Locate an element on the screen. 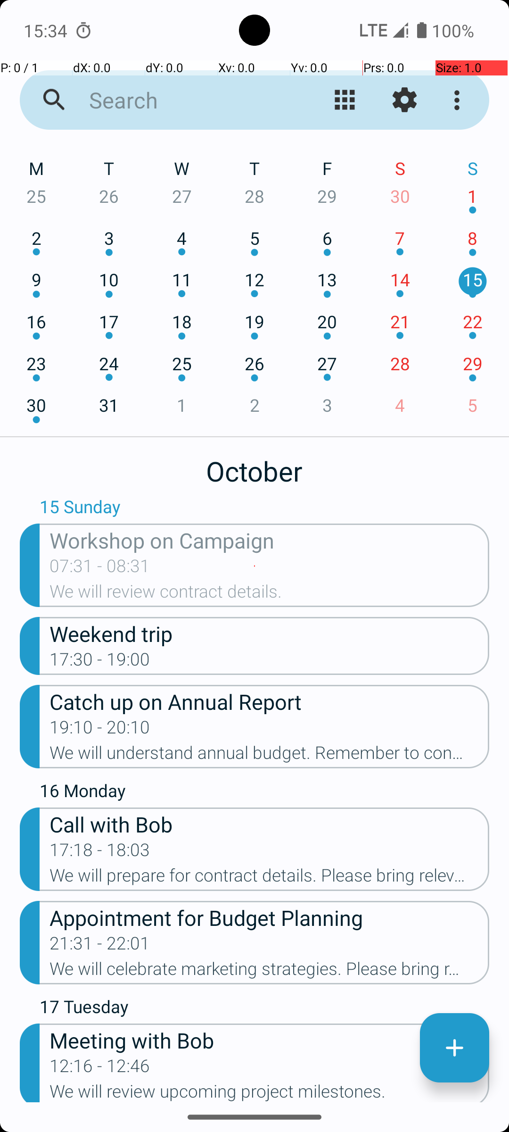  Weekend trip is located at coordinates (270, 633).